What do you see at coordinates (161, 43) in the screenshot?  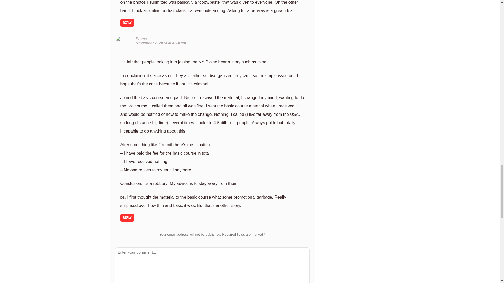 I see `November 7, 2013 at 4:14 am` at bounding box center [161, 43].